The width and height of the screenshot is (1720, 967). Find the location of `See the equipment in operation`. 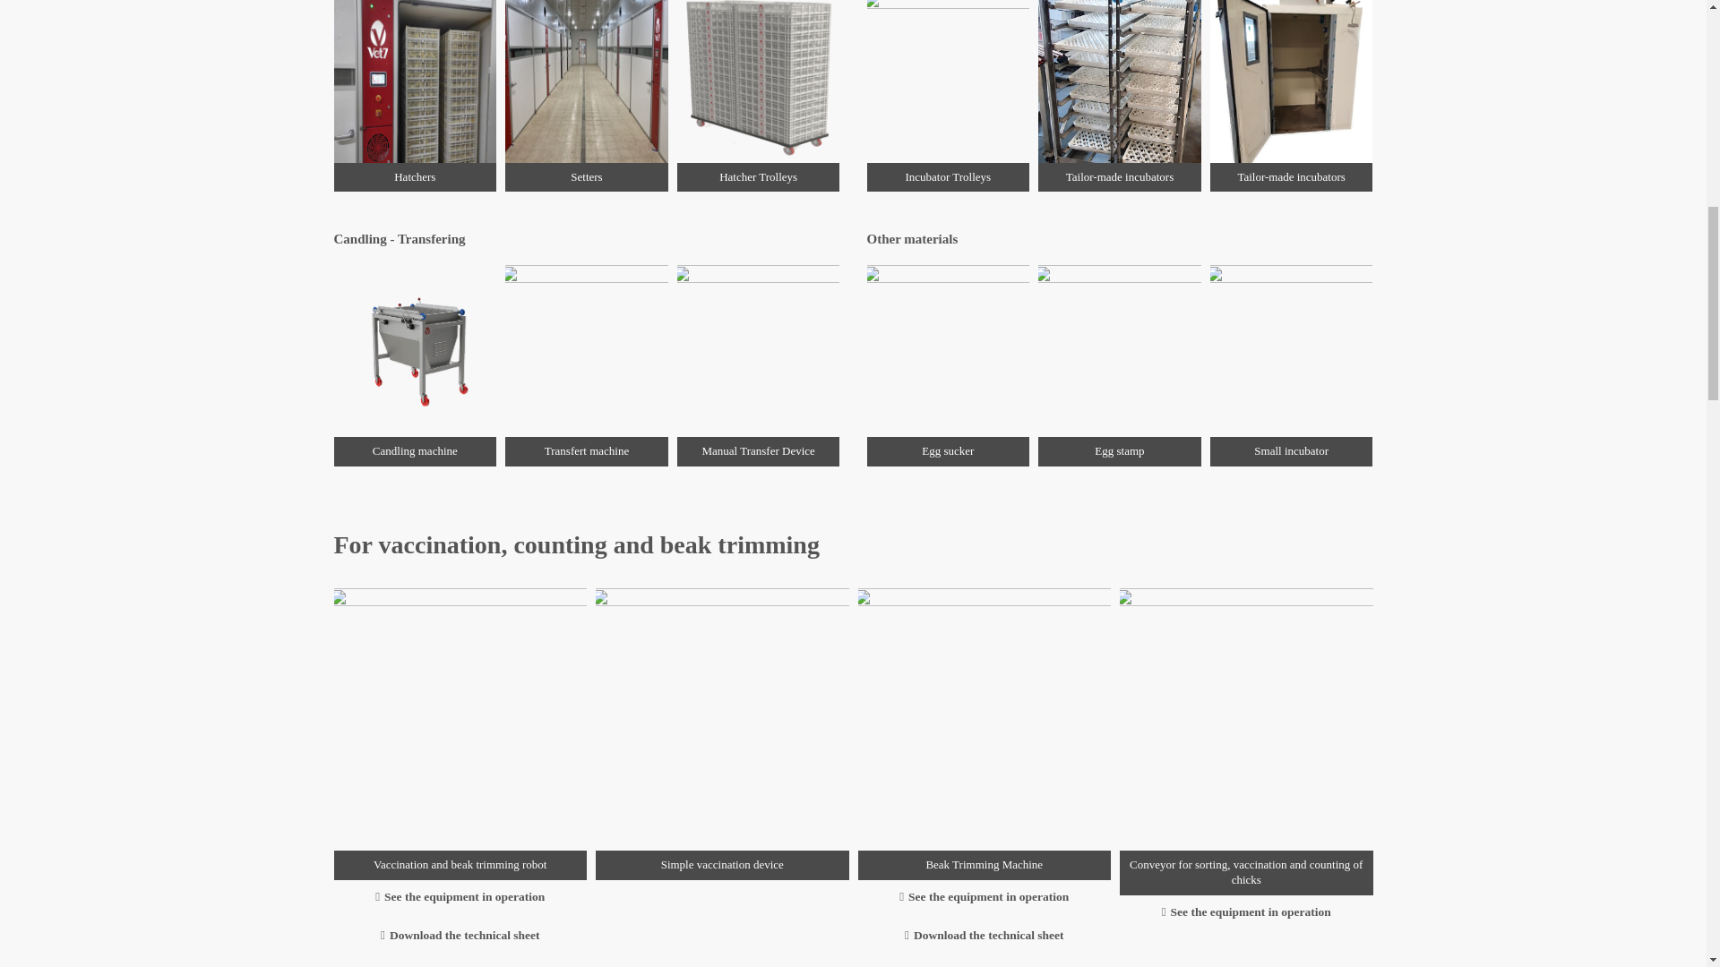

See the equipment in operation is located at coordinates (460, 896).